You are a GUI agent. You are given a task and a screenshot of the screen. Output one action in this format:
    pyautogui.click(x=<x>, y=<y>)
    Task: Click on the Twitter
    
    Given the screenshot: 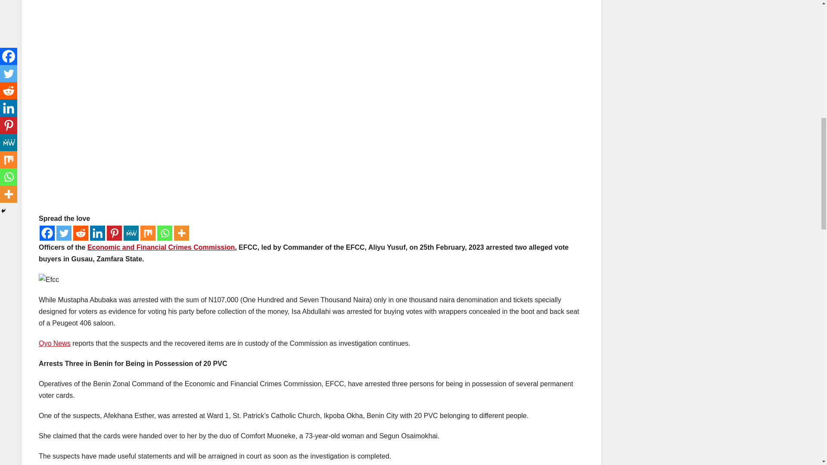 What is the action you would take?
    pyautogui.click(x=64, y=233)
    